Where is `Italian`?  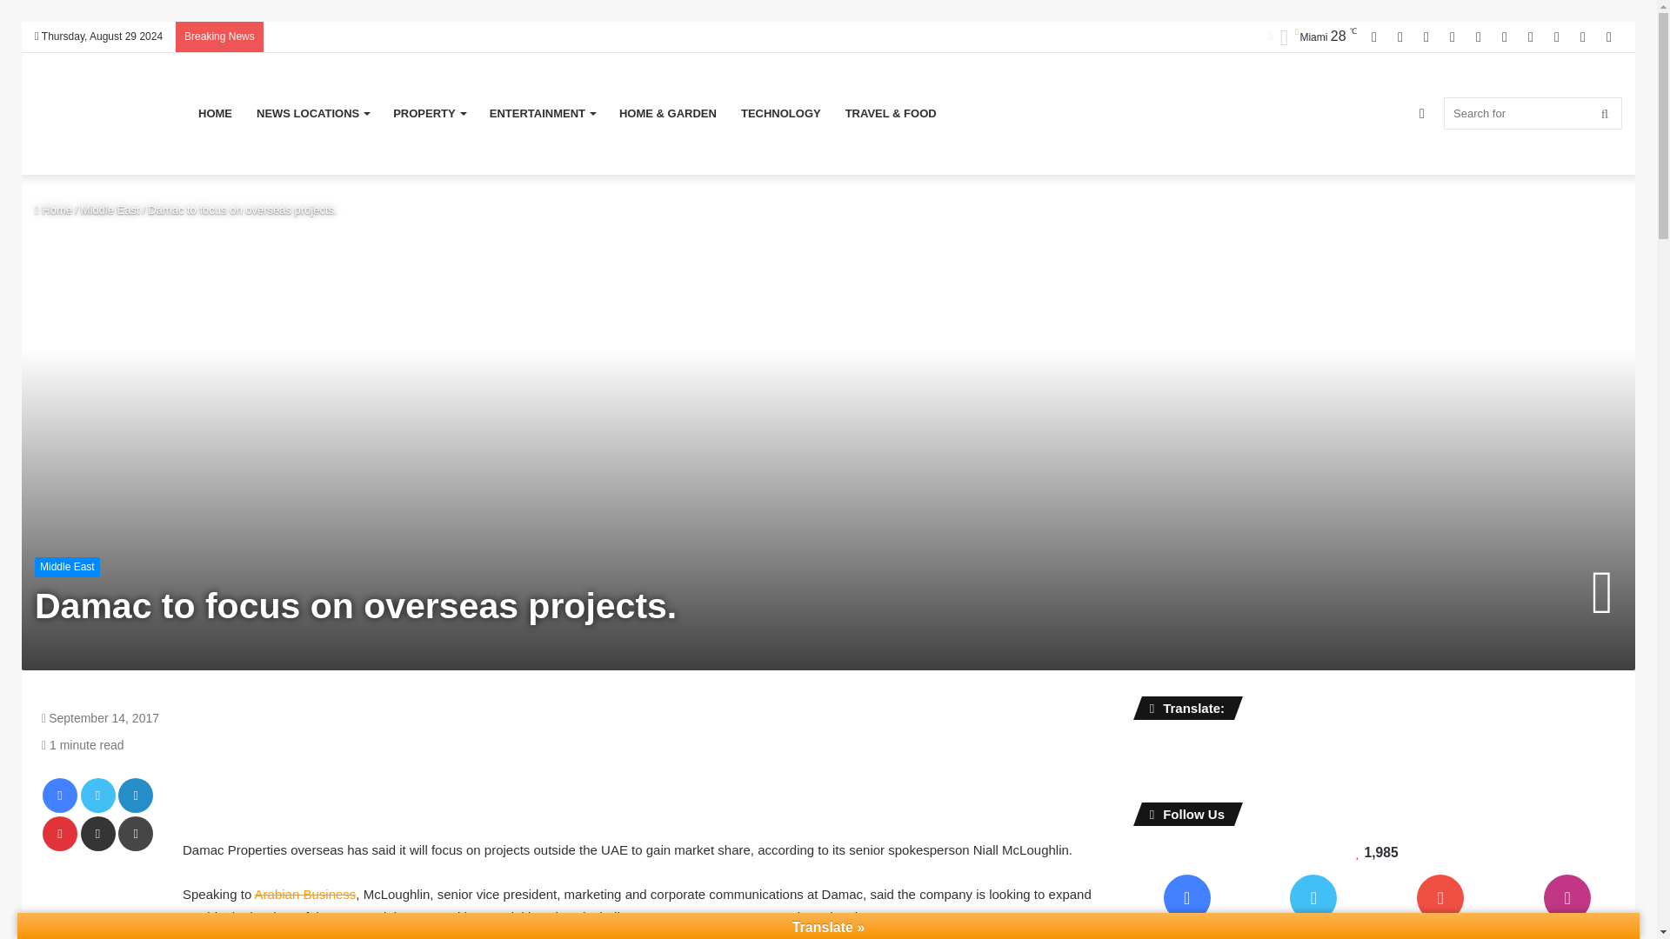 Italian is located at coordinates (1183, 745).